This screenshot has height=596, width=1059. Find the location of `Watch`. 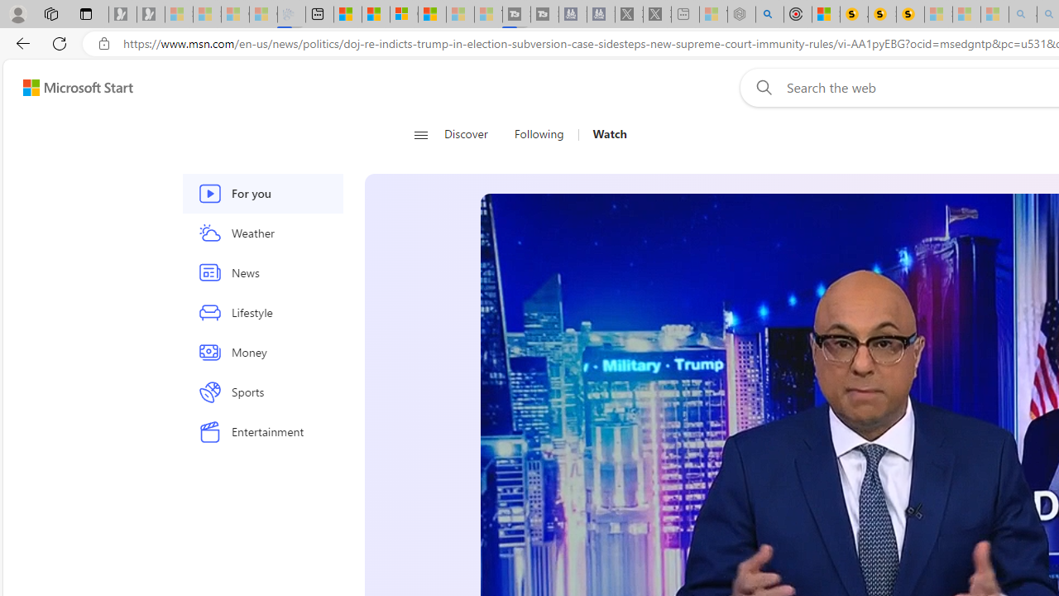

Watch is located at coordinates (610, 134).